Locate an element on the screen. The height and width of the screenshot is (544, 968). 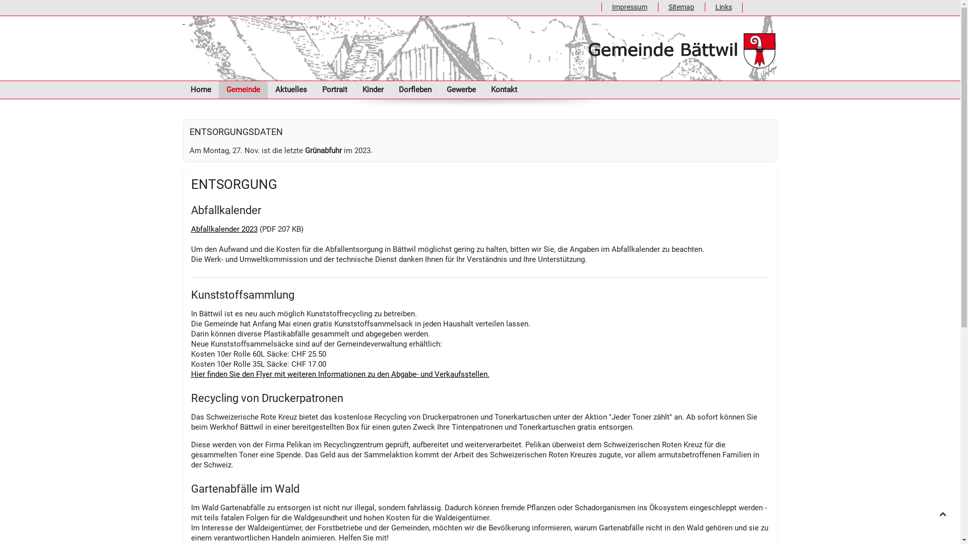
Sitemap is located at coordinates (676, 7).